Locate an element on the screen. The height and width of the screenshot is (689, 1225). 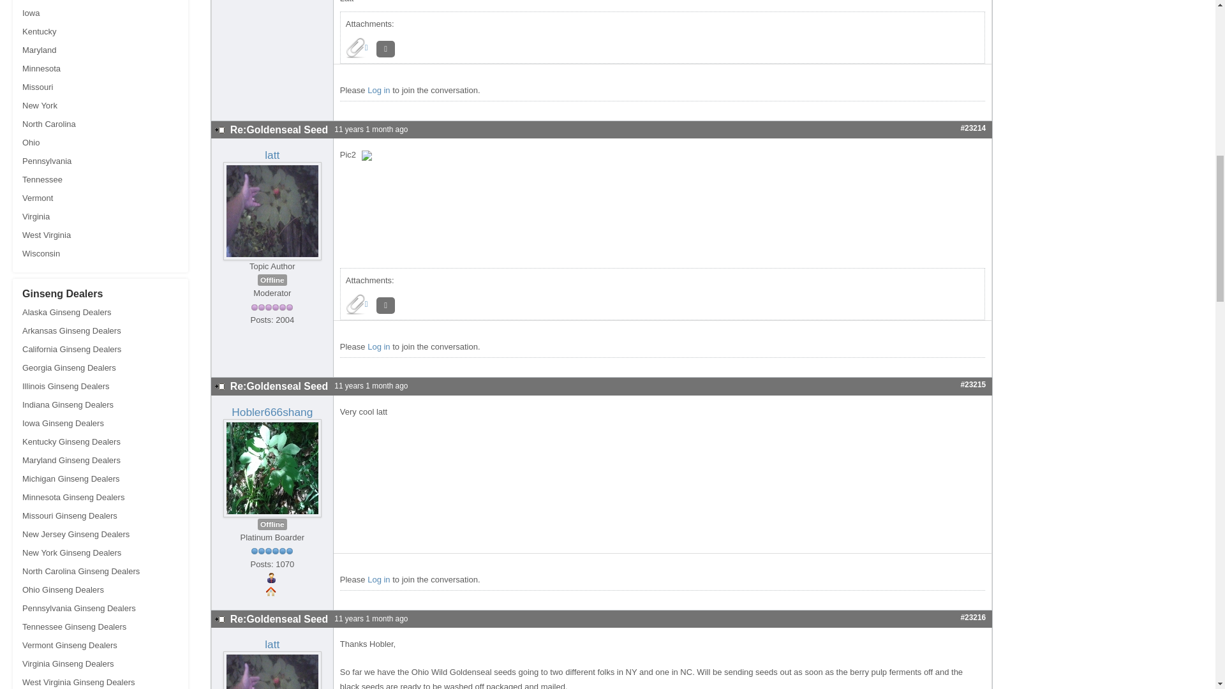
latt is located at coordinates (272, 154).